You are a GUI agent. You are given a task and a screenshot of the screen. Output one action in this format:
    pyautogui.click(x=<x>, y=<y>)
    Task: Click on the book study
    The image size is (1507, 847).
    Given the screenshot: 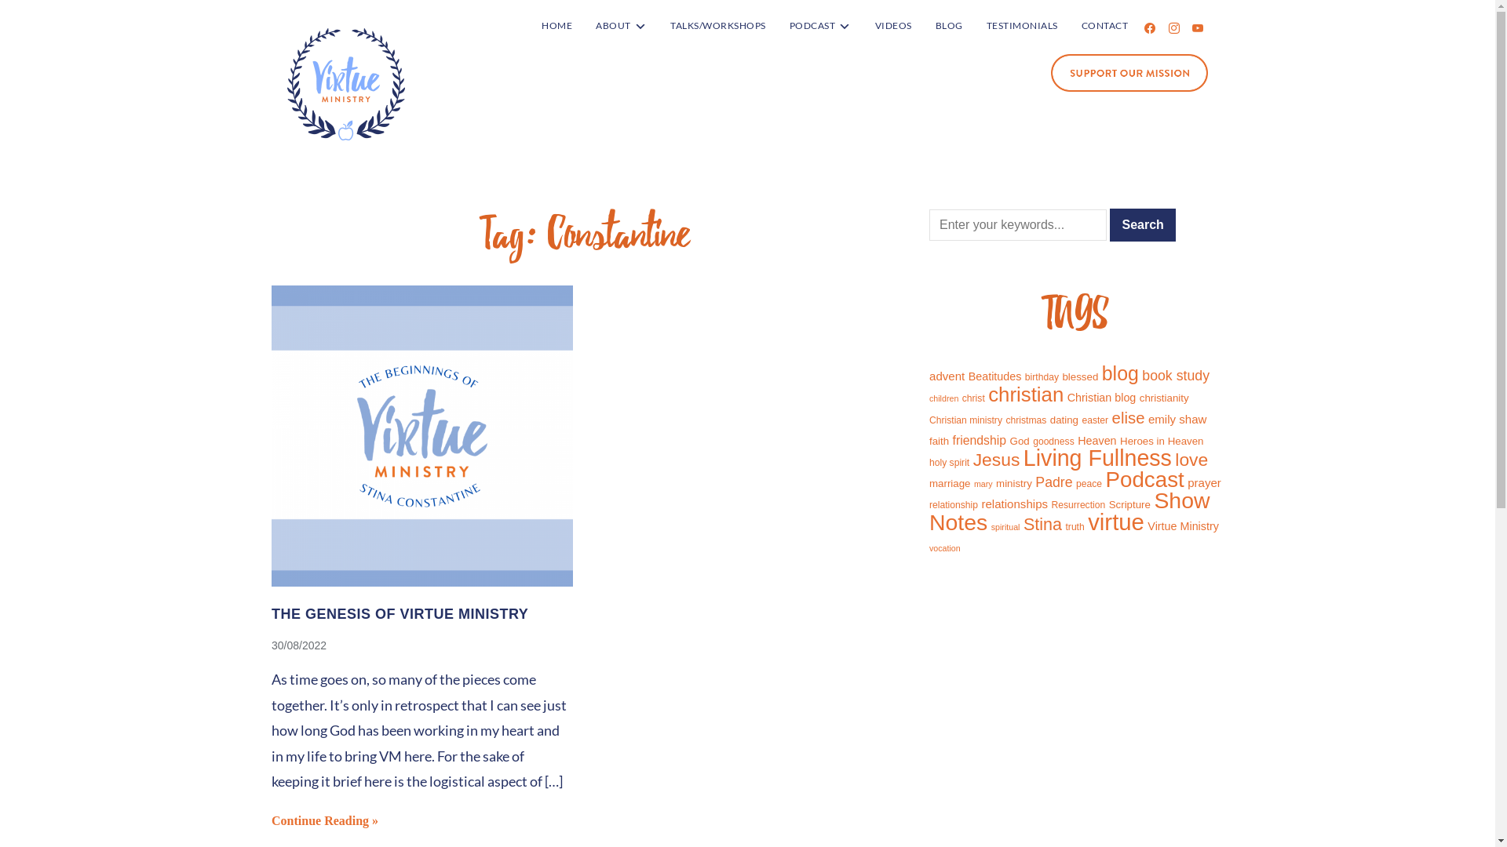 What is the action you would take?
    pyautogui.click(x=1176, y=376)
    